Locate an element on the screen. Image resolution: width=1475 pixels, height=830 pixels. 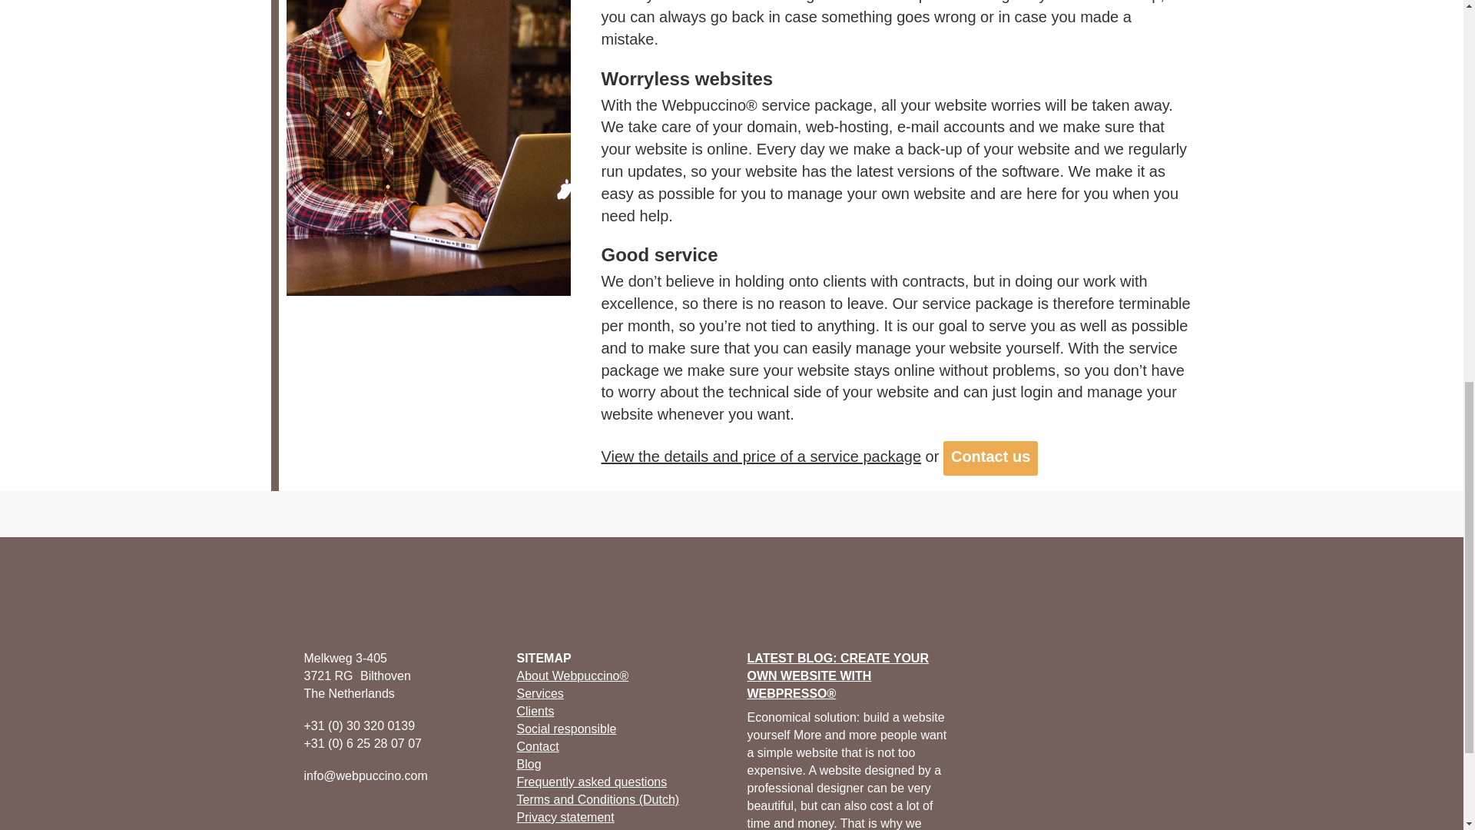
Blog is located at coordinates (529, 764).